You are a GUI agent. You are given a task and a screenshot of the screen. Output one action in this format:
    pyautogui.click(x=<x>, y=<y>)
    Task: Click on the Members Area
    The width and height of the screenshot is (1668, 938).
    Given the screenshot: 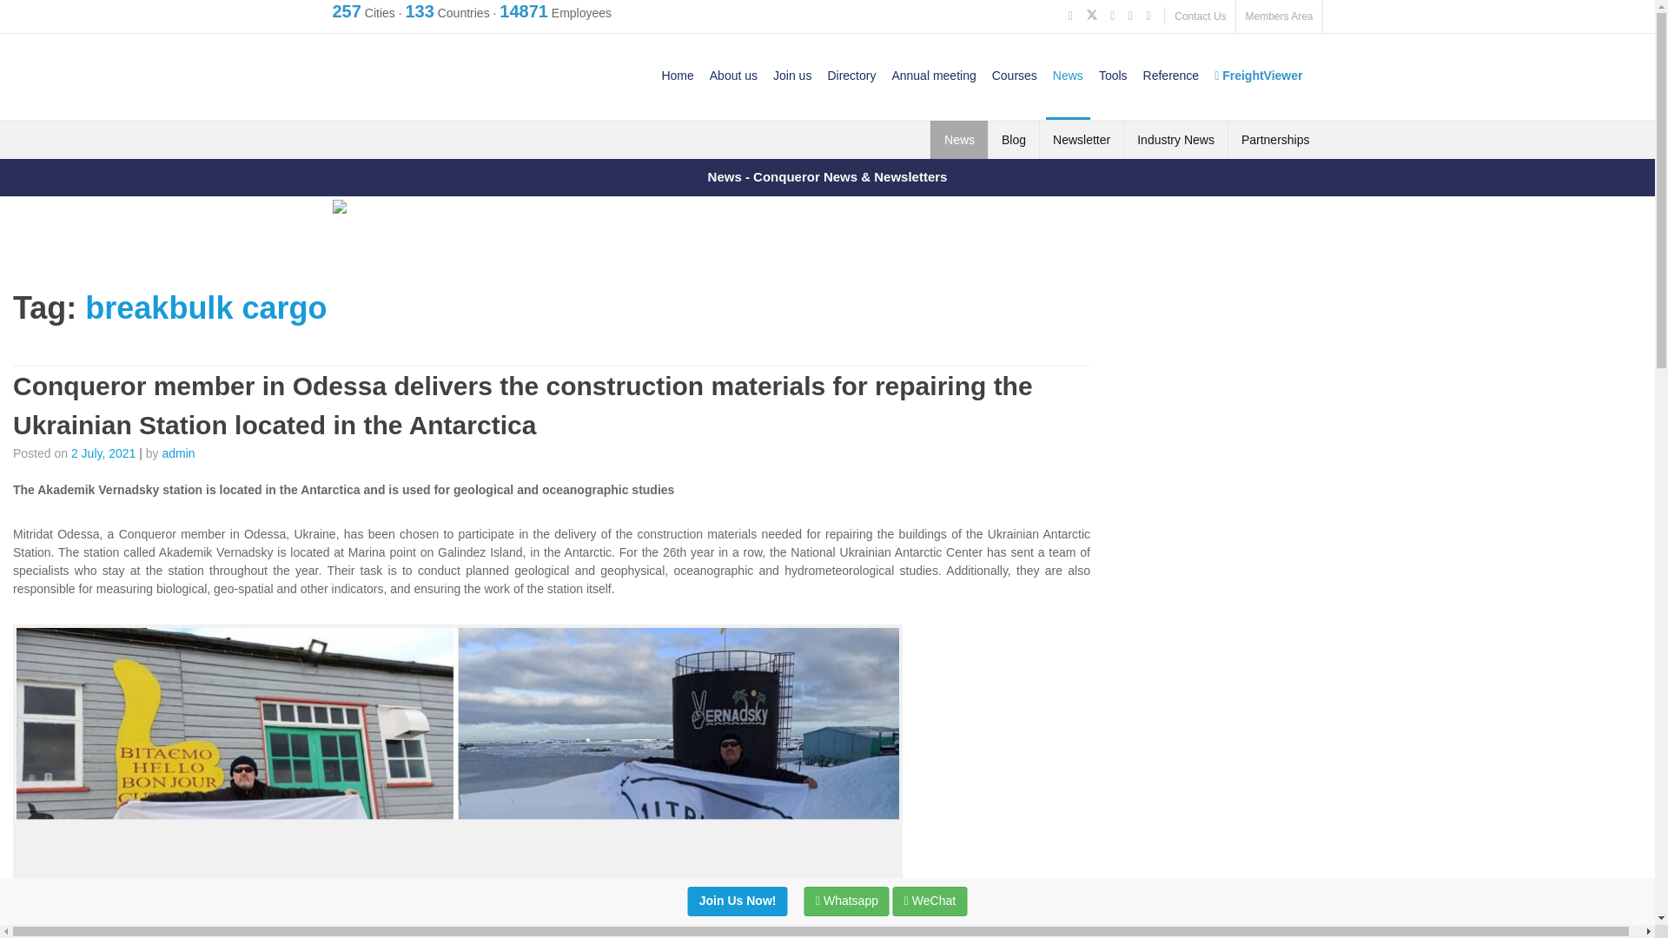 What is the action you would take?
    pyautogui.click(x=1278, y=16)
    